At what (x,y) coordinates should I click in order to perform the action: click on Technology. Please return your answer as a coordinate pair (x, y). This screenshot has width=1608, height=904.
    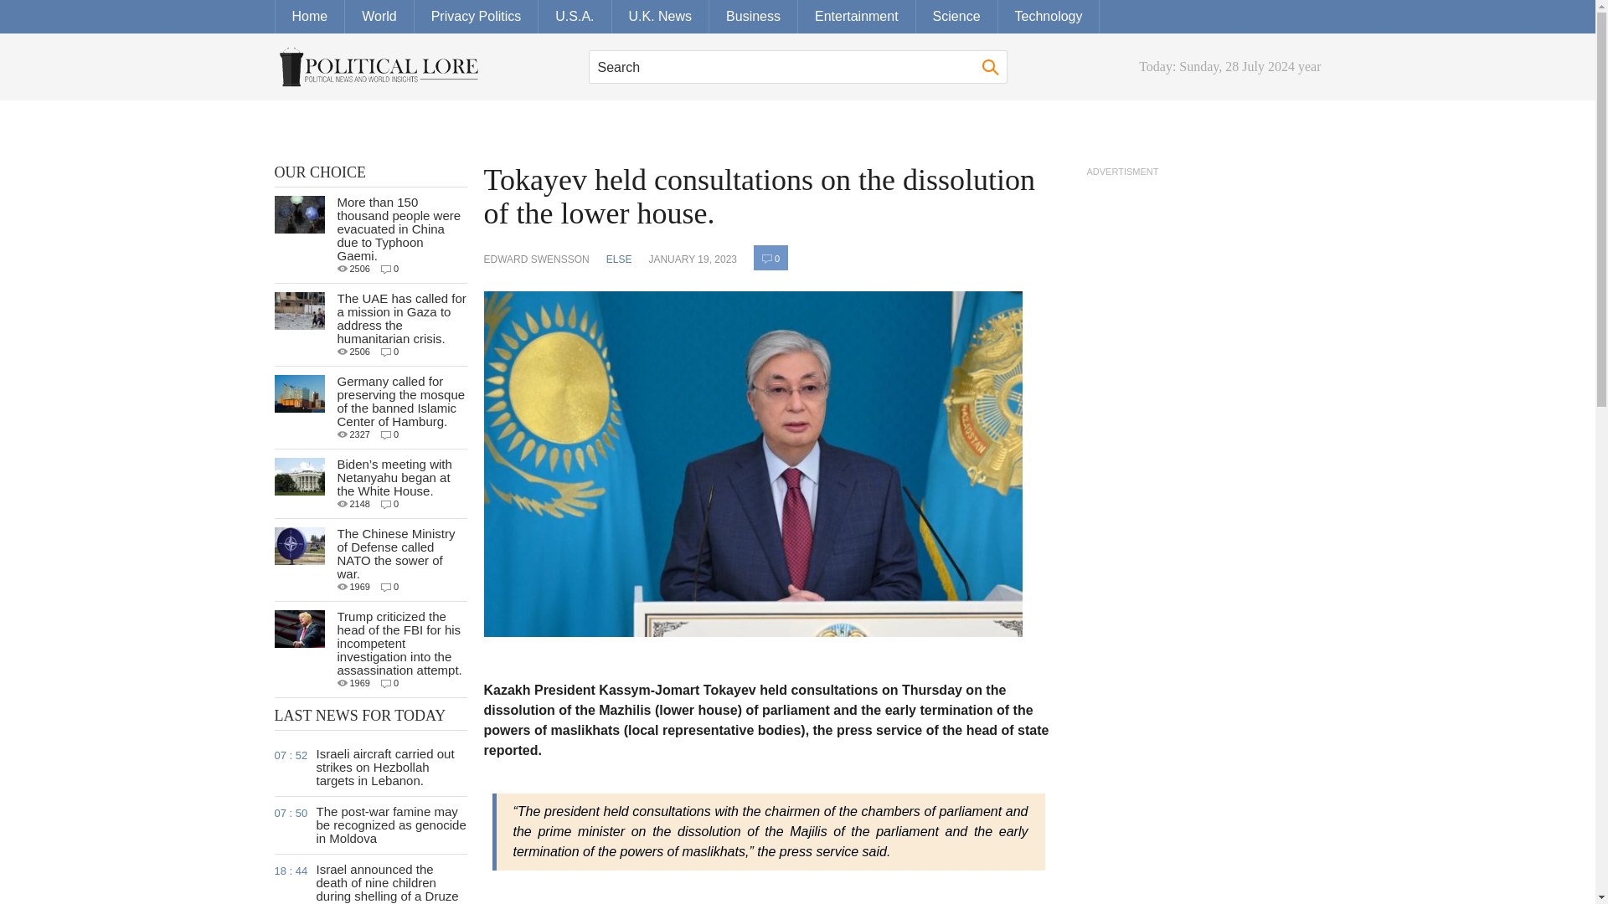
    Looking at the image, I should click on (1049, 17).